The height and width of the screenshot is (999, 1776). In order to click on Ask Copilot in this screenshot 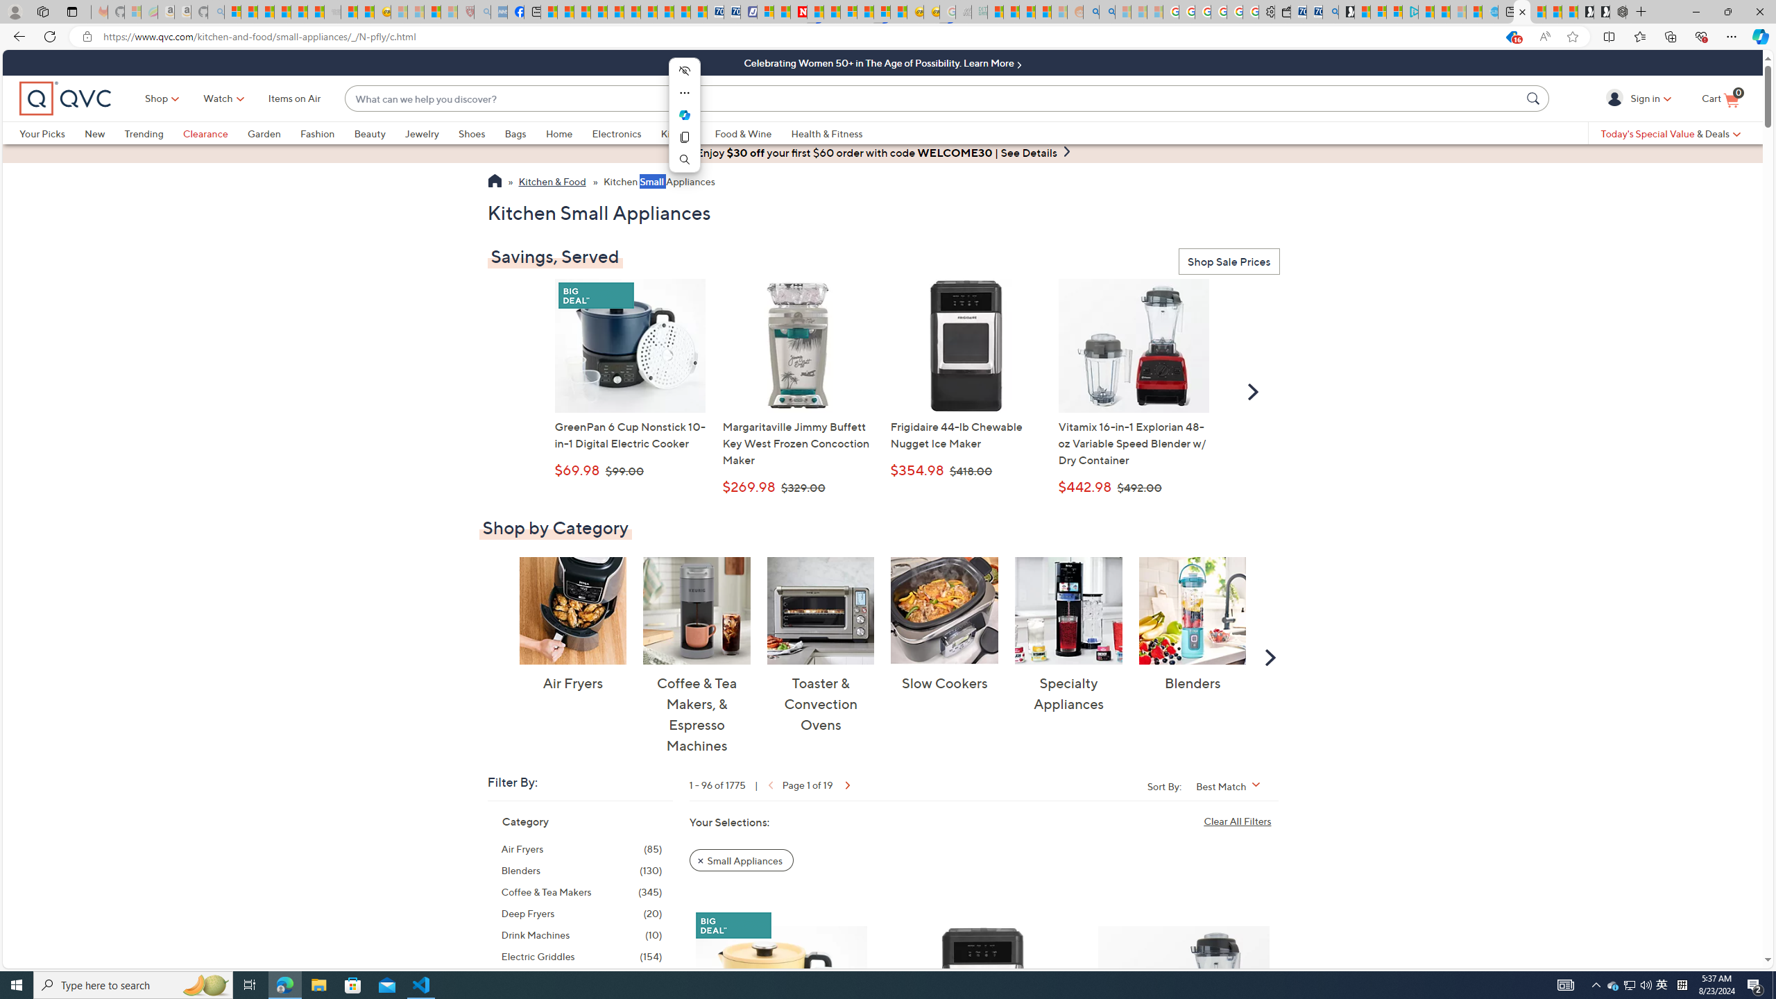, I will do `click(684, 114)`.